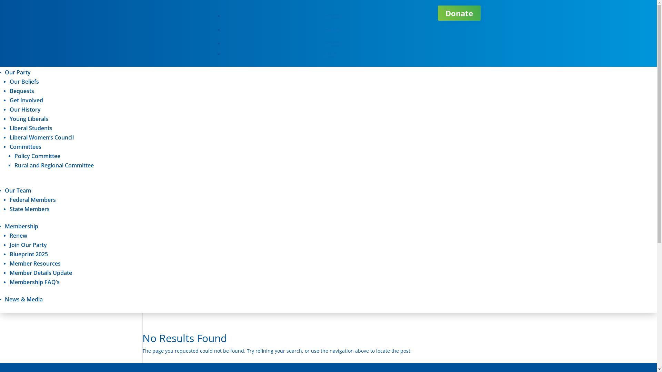  I want to click on Committees, so click(26, 147).